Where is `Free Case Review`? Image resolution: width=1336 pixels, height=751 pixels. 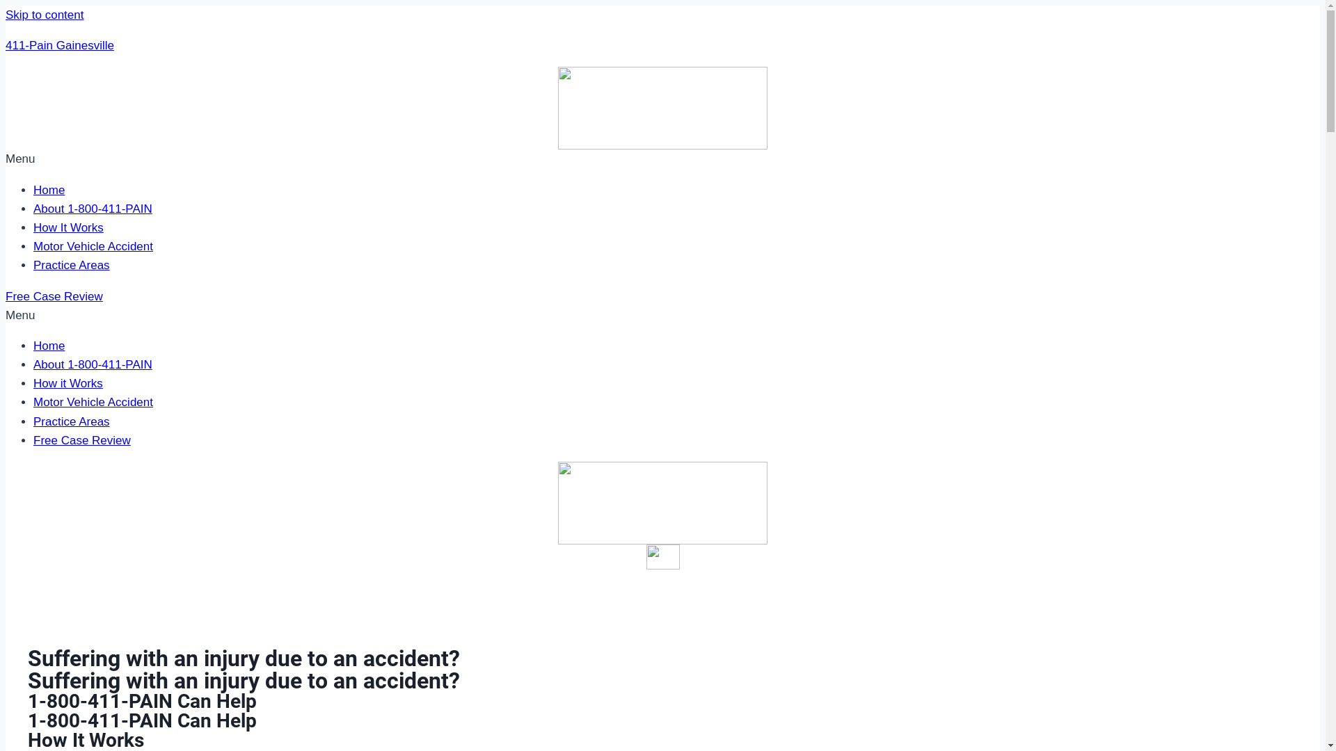 Free Case Review is located at coordinates (82, 440).